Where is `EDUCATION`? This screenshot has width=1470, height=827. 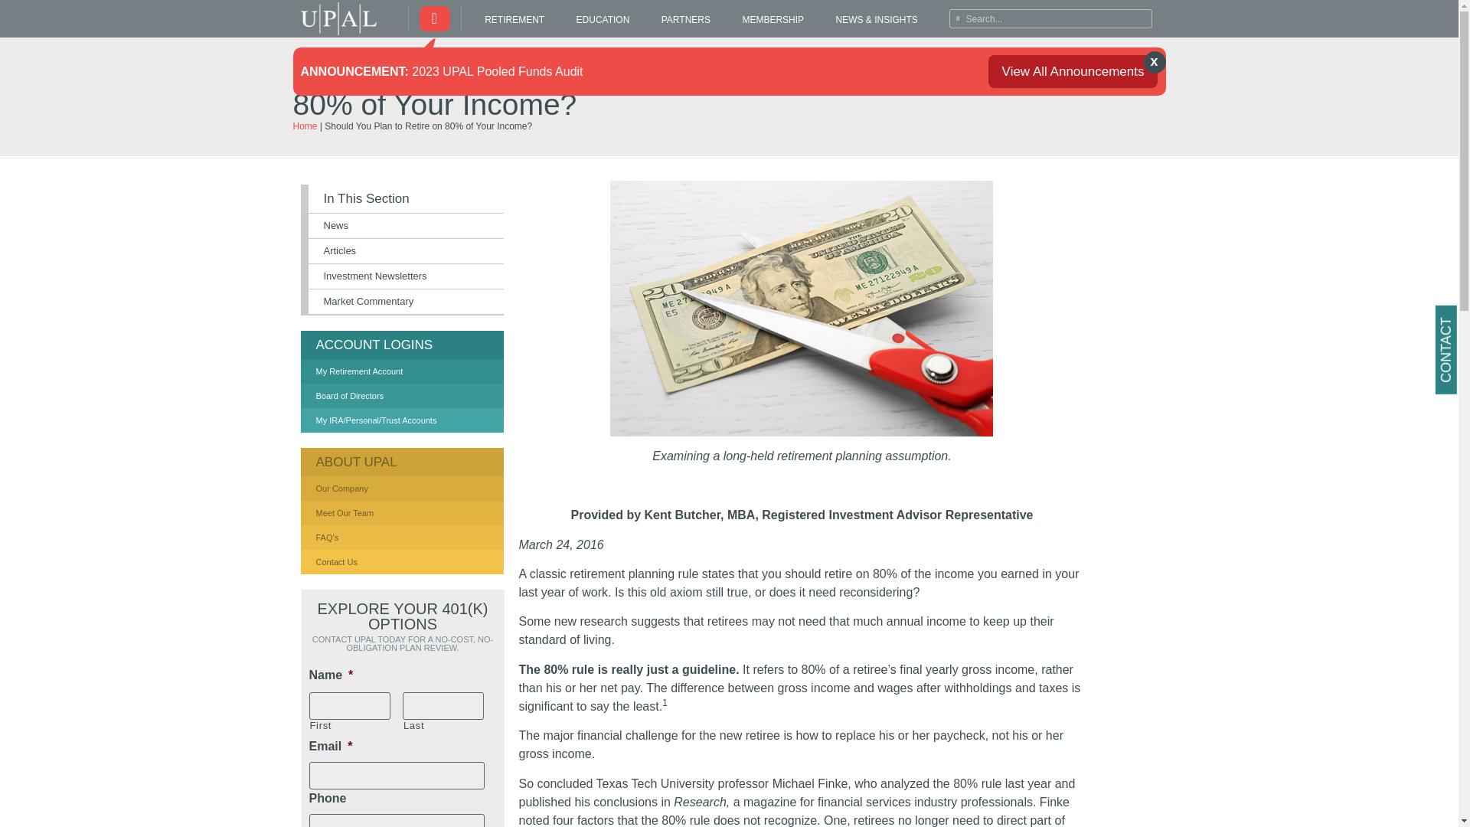
EDUCATION is located at coordinates (602, 20).